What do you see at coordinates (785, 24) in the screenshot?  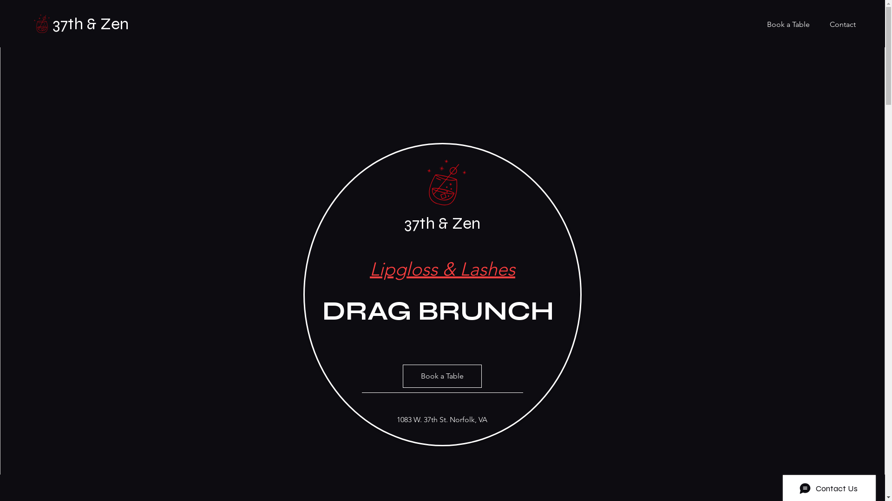 I see `Book a Table` at bounding box center [785, 24].